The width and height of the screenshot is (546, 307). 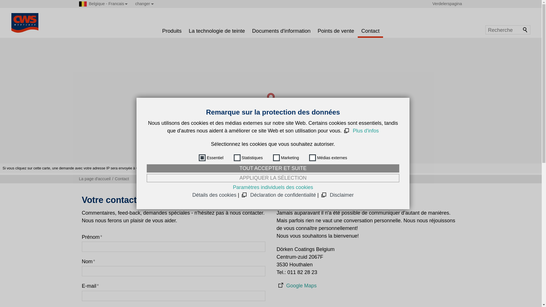 I want to click on 1, so click(x=202, y=158).